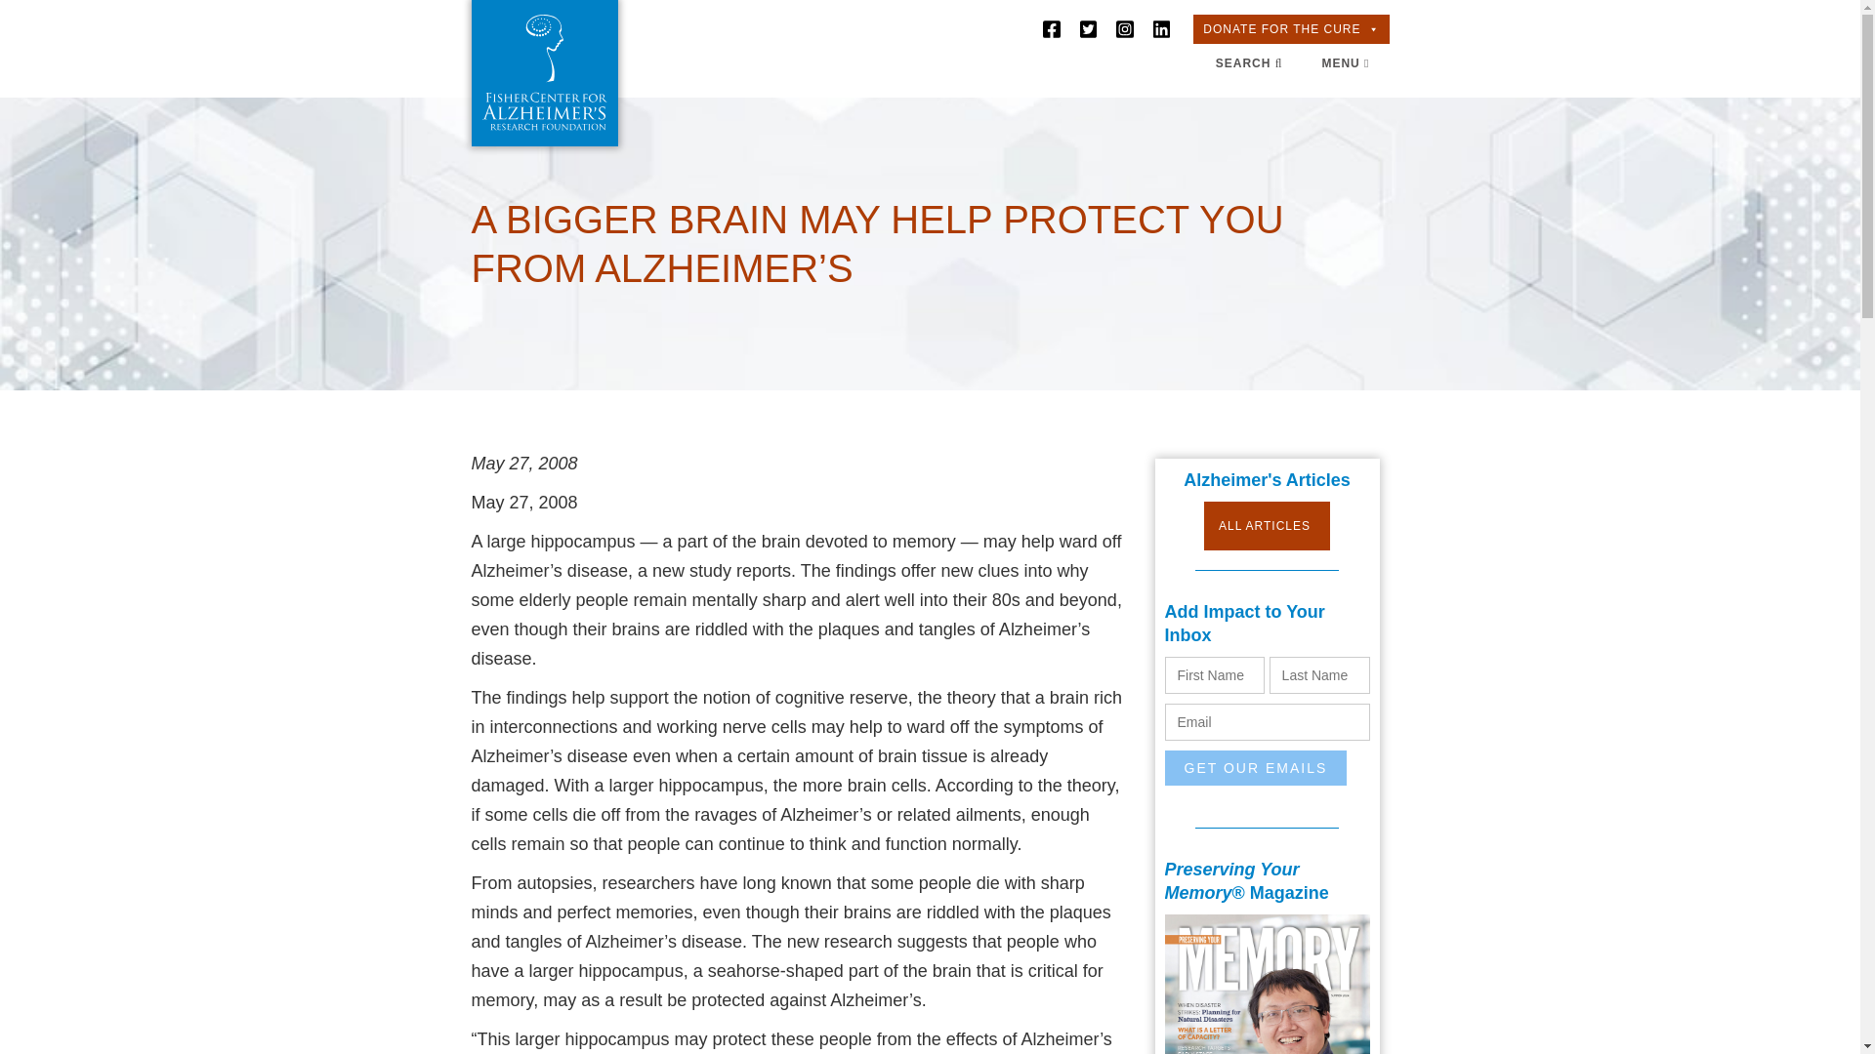 The width and height of the screenshot is (1875, 1054). What do you see at coordinates (1255, 767) in the screenshot?
I see `GET OUR EMAILS` at bounding box center [1255, 767].